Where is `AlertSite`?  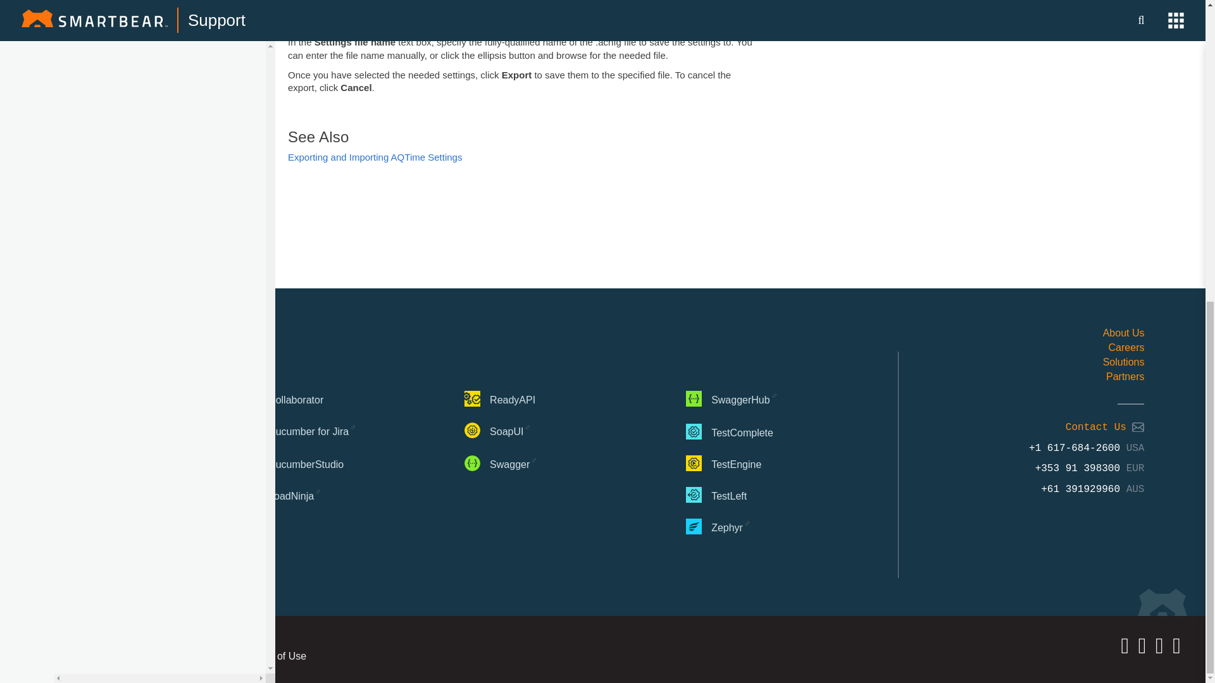 AlertSite is located at coordinates (53, 400).